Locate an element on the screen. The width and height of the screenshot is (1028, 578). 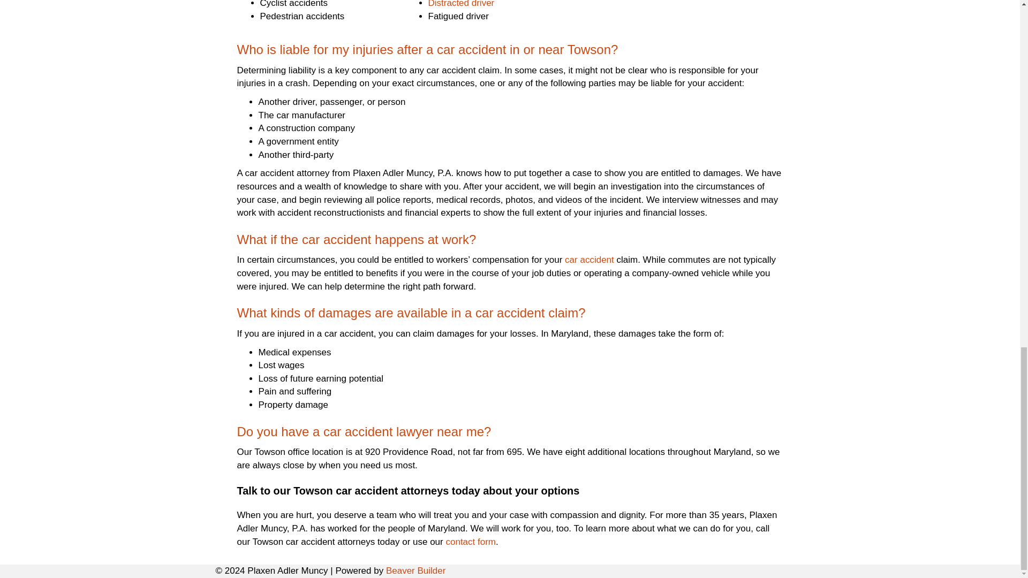
WordPress Page Builder Plugin is located at coordinates (416, 571).